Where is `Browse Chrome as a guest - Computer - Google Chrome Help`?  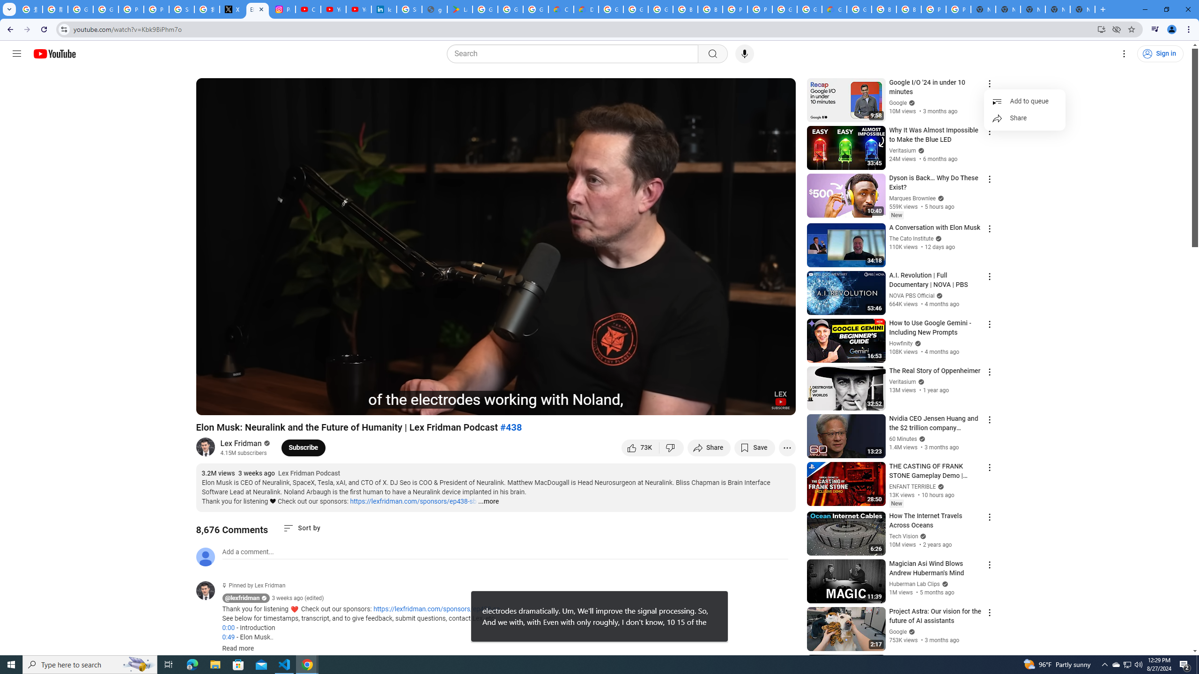 Browse Chrome as a guest - Computer - Google Chrome Help is located at coordinates (883, 9).